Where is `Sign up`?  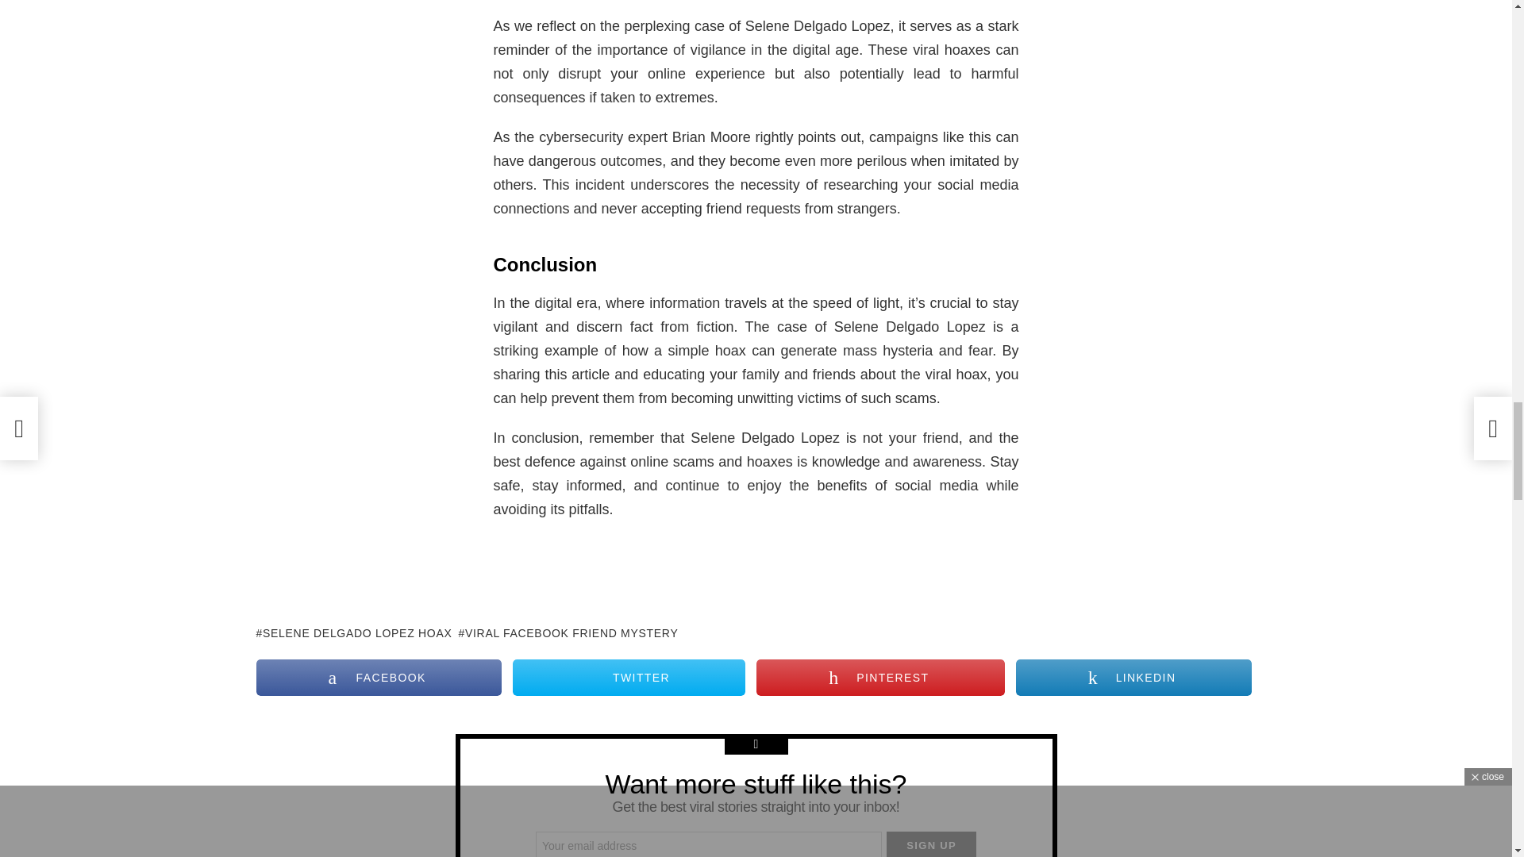 Sign up is located at coordinates (932, 844).